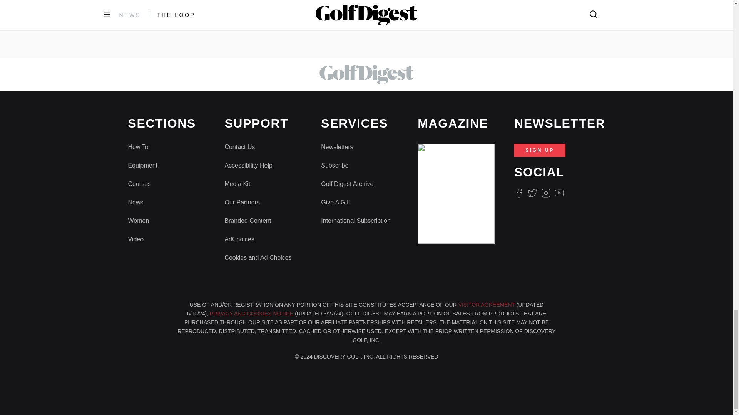 This screenshot has width=739, height=415. What do you see at coordinates (546, 193) in the screenshot?
I see `Instagram Logo` at bounding box center [546, 193].